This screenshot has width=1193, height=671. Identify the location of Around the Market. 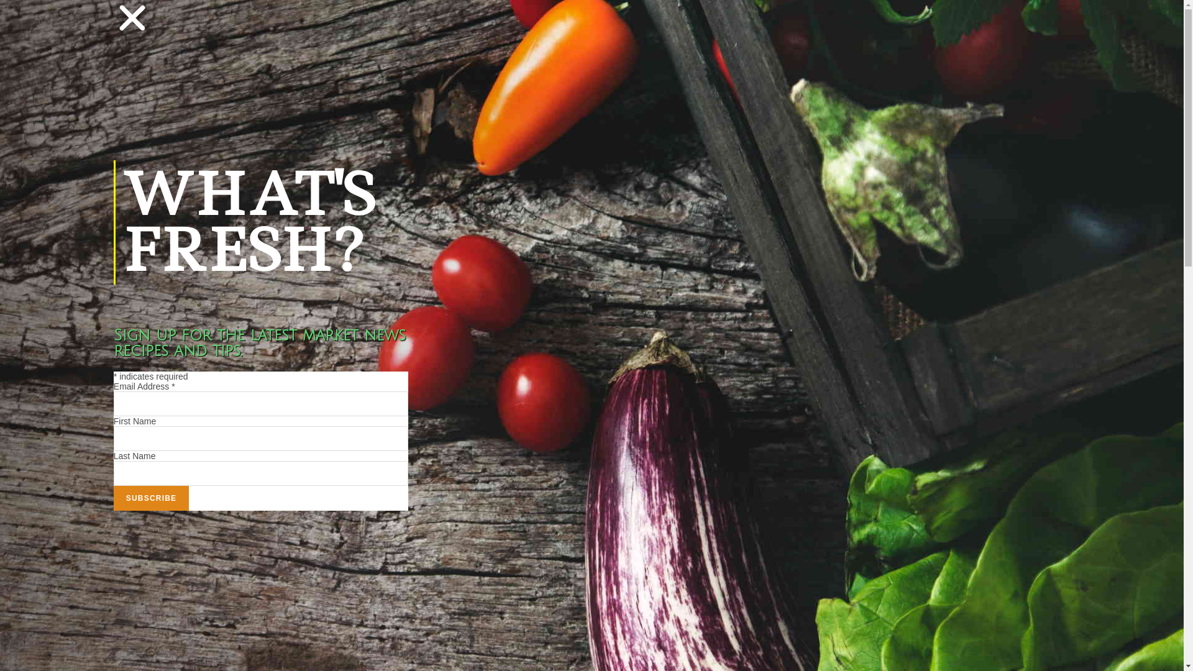
(511, 286).